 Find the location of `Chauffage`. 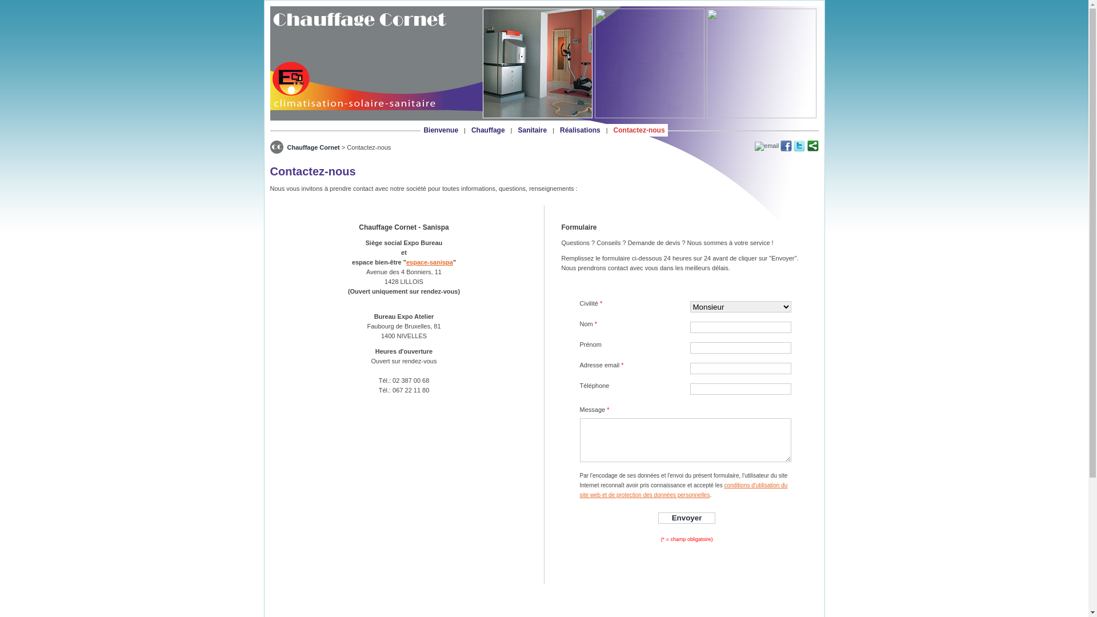

Chauffage is located at coordinates (488, 130).